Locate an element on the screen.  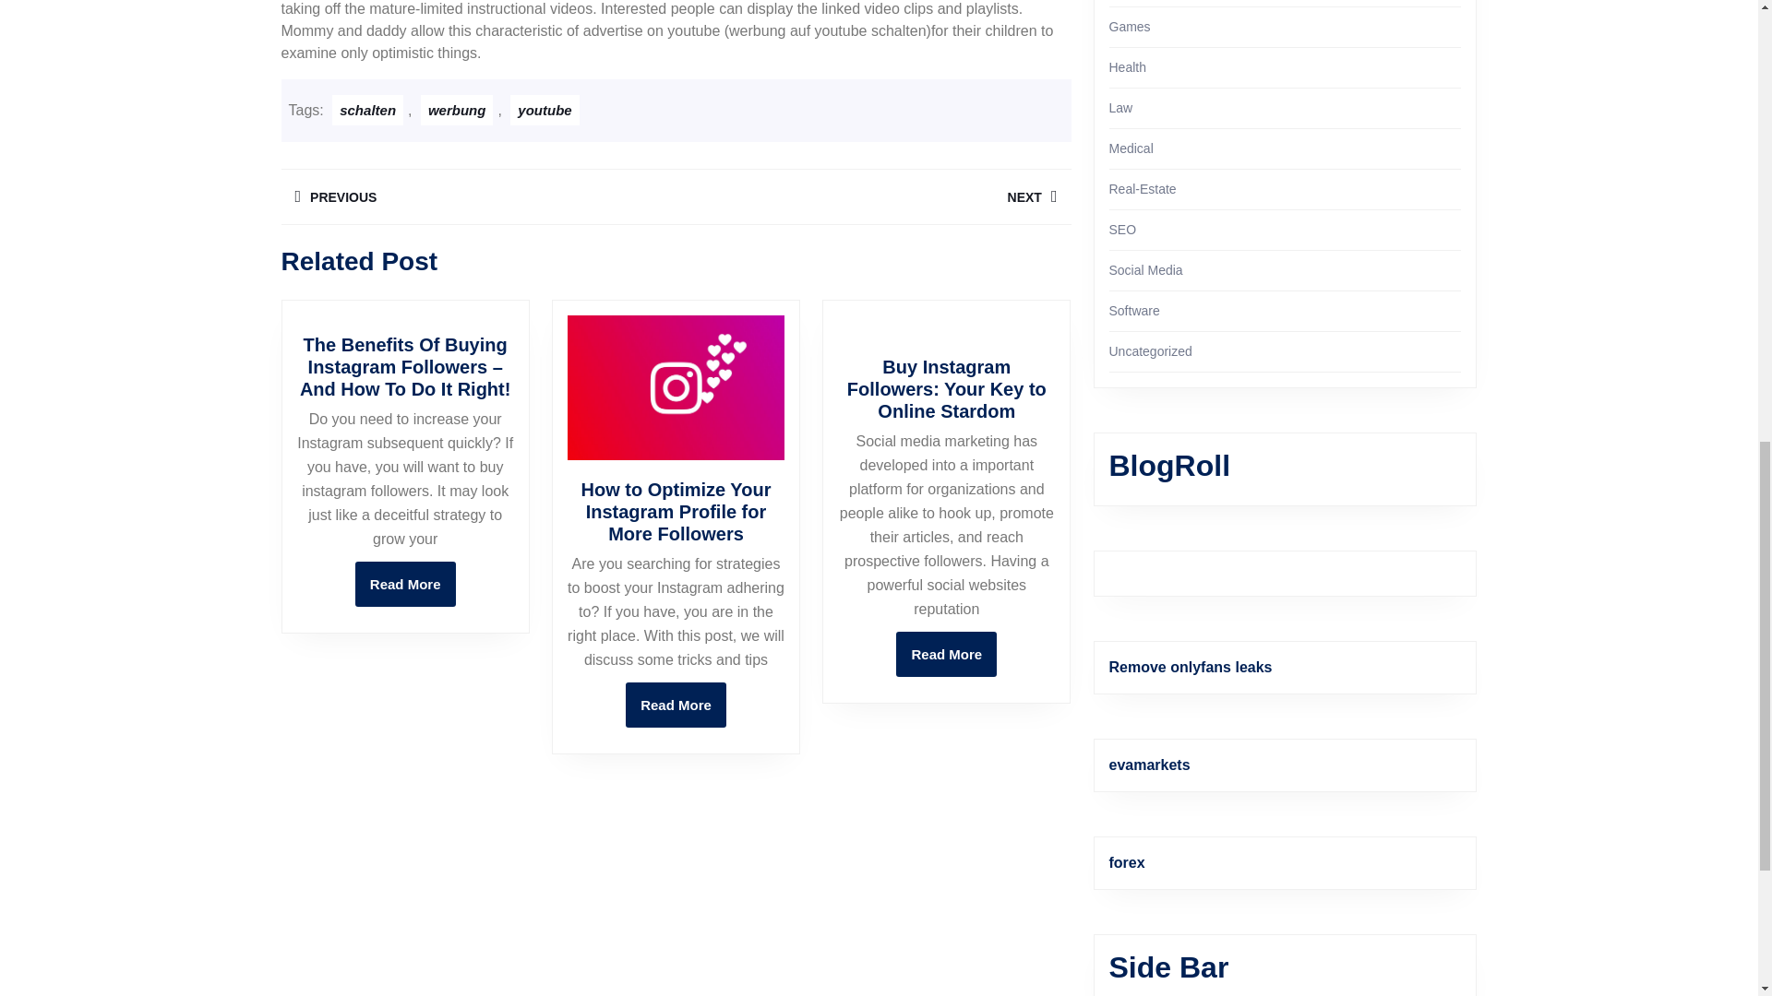
Games is located at coordinates (872, 196).